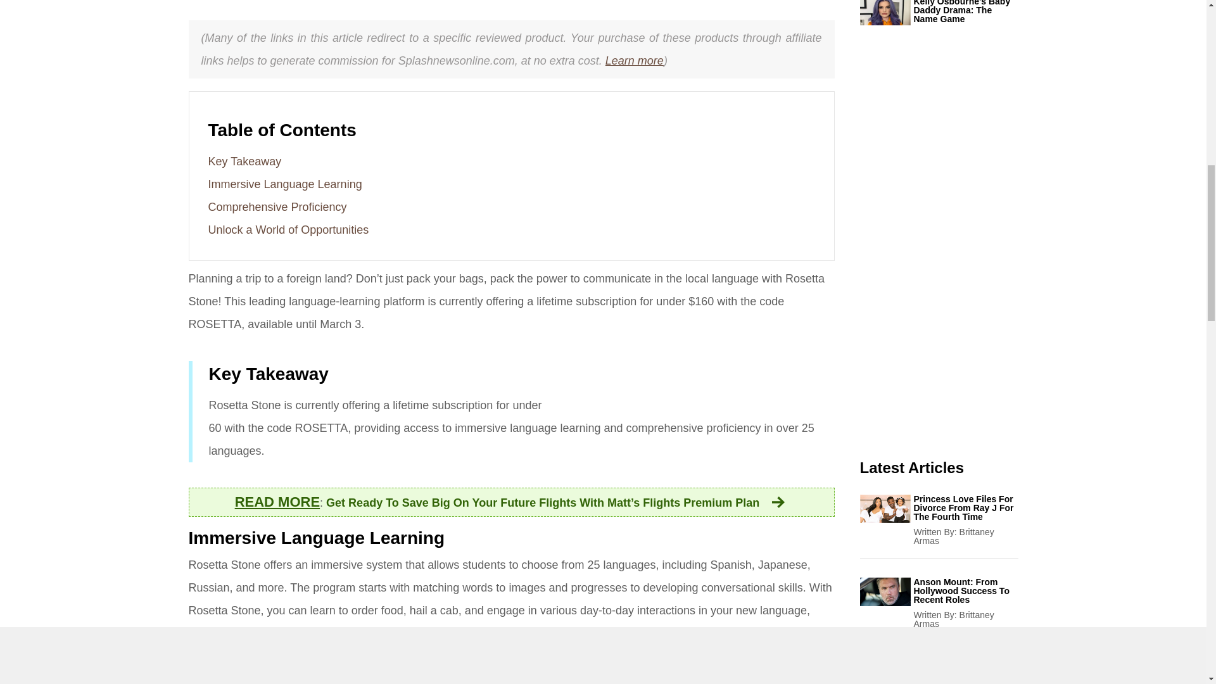 Image resolution: width=1216 pixels, height=684 pixels. Describe the element at coordinates (244, 161) in the screenshot. I see `Key Takeaway` at that location.